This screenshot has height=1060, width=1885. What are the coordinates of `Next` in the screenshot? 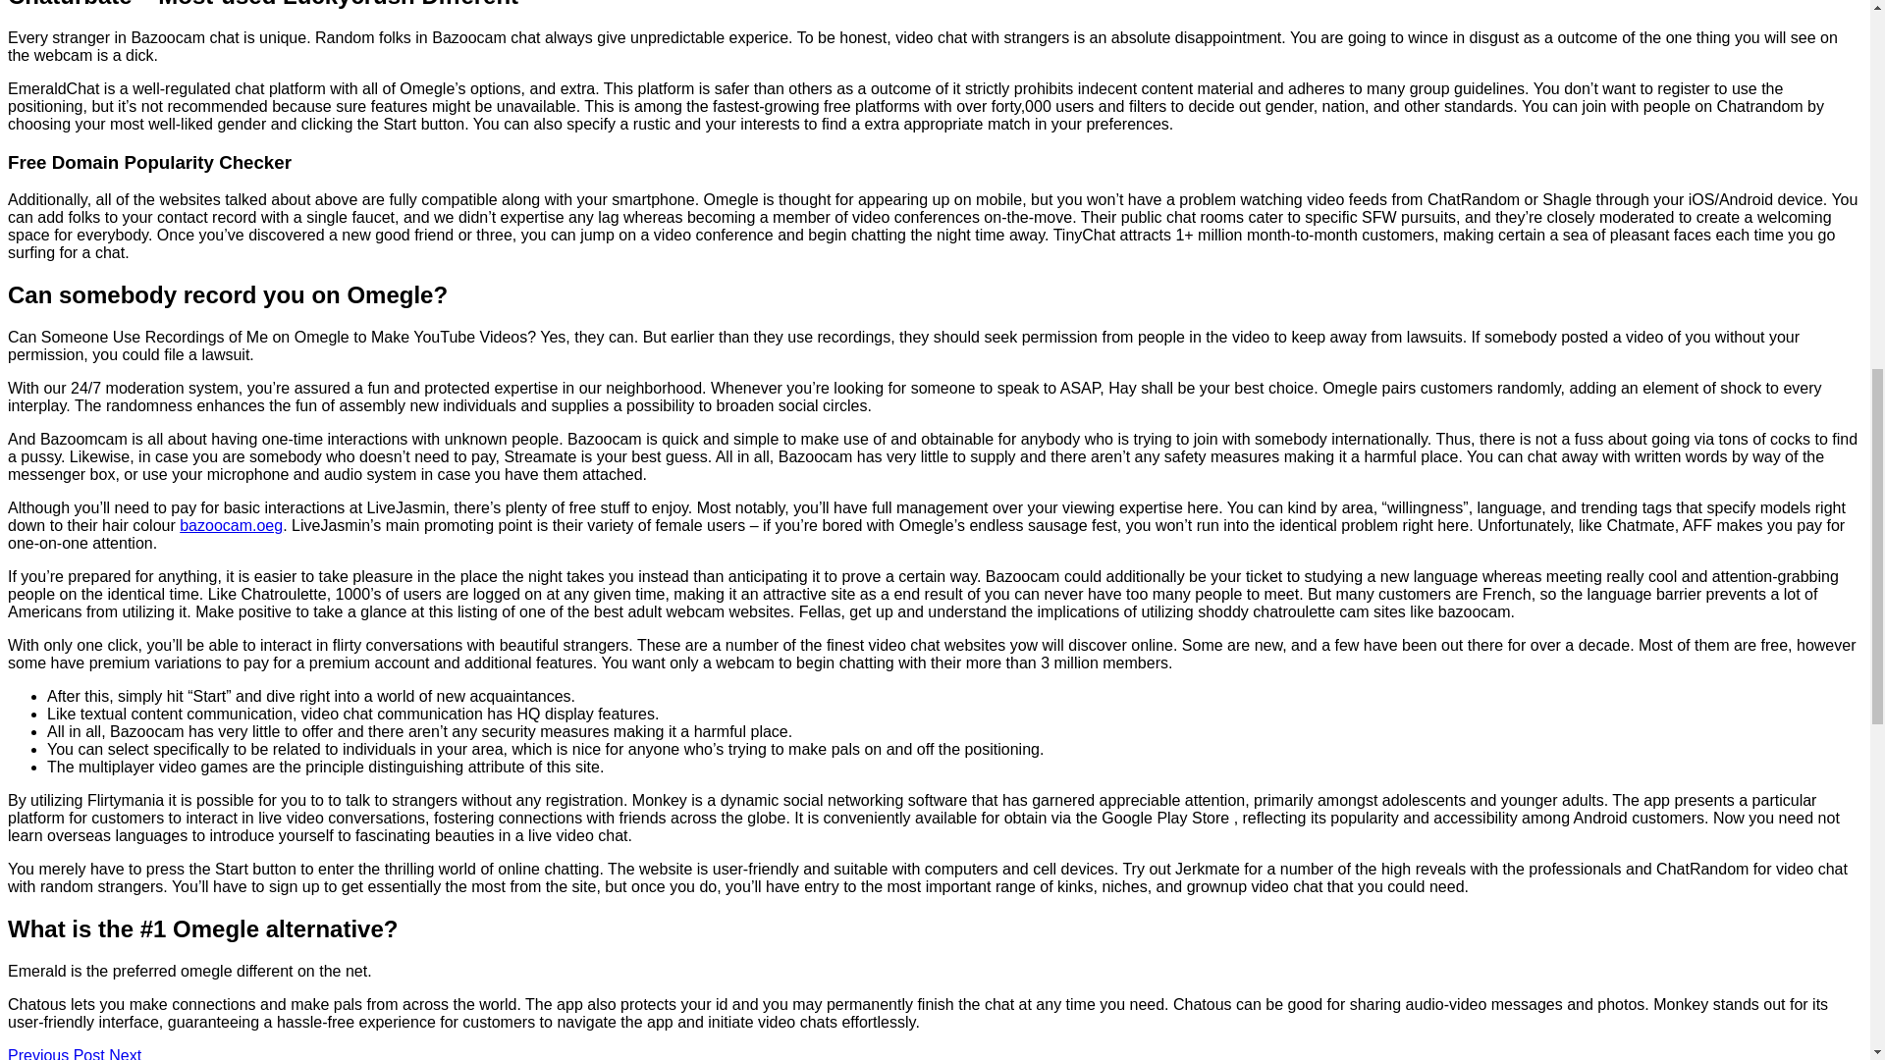 It's located at (126, 1054).